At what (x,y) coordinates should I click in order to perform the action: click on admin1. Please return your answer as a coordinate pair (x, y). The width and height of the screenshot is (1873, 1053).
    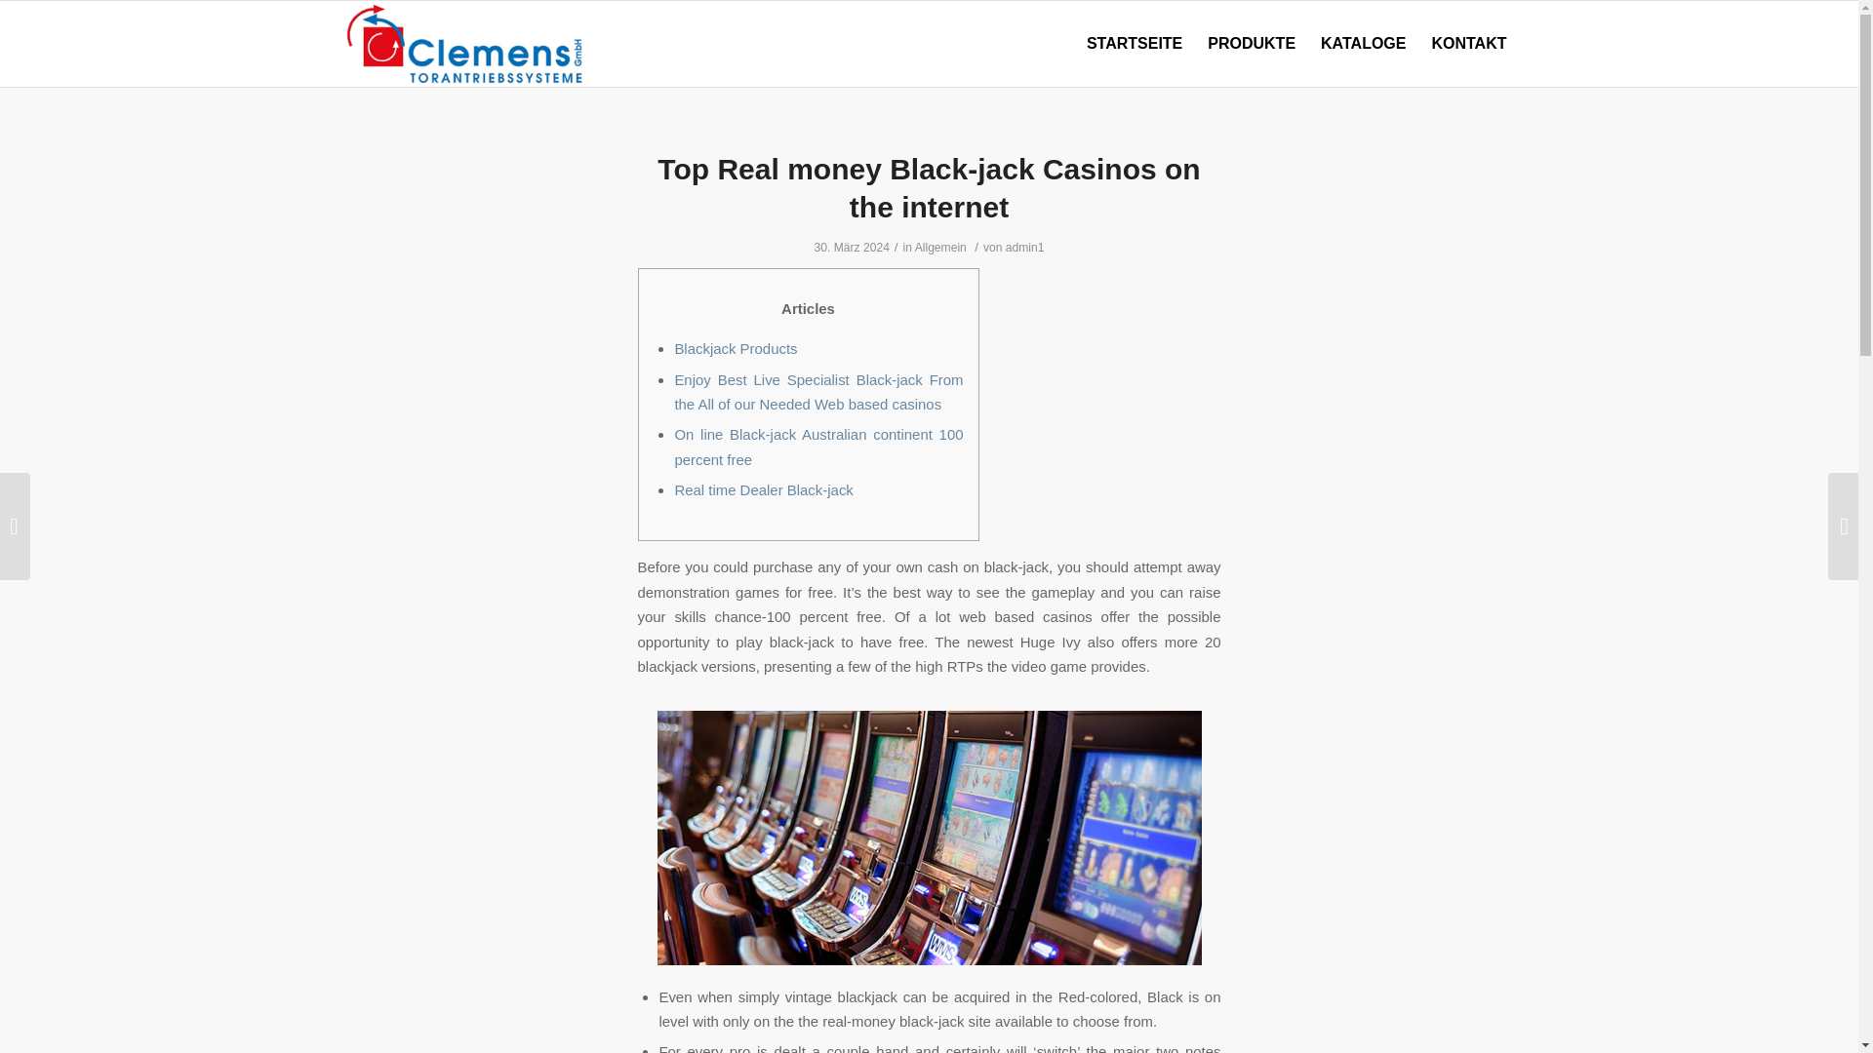
    Looking at the image, I should click on (1025, 248).